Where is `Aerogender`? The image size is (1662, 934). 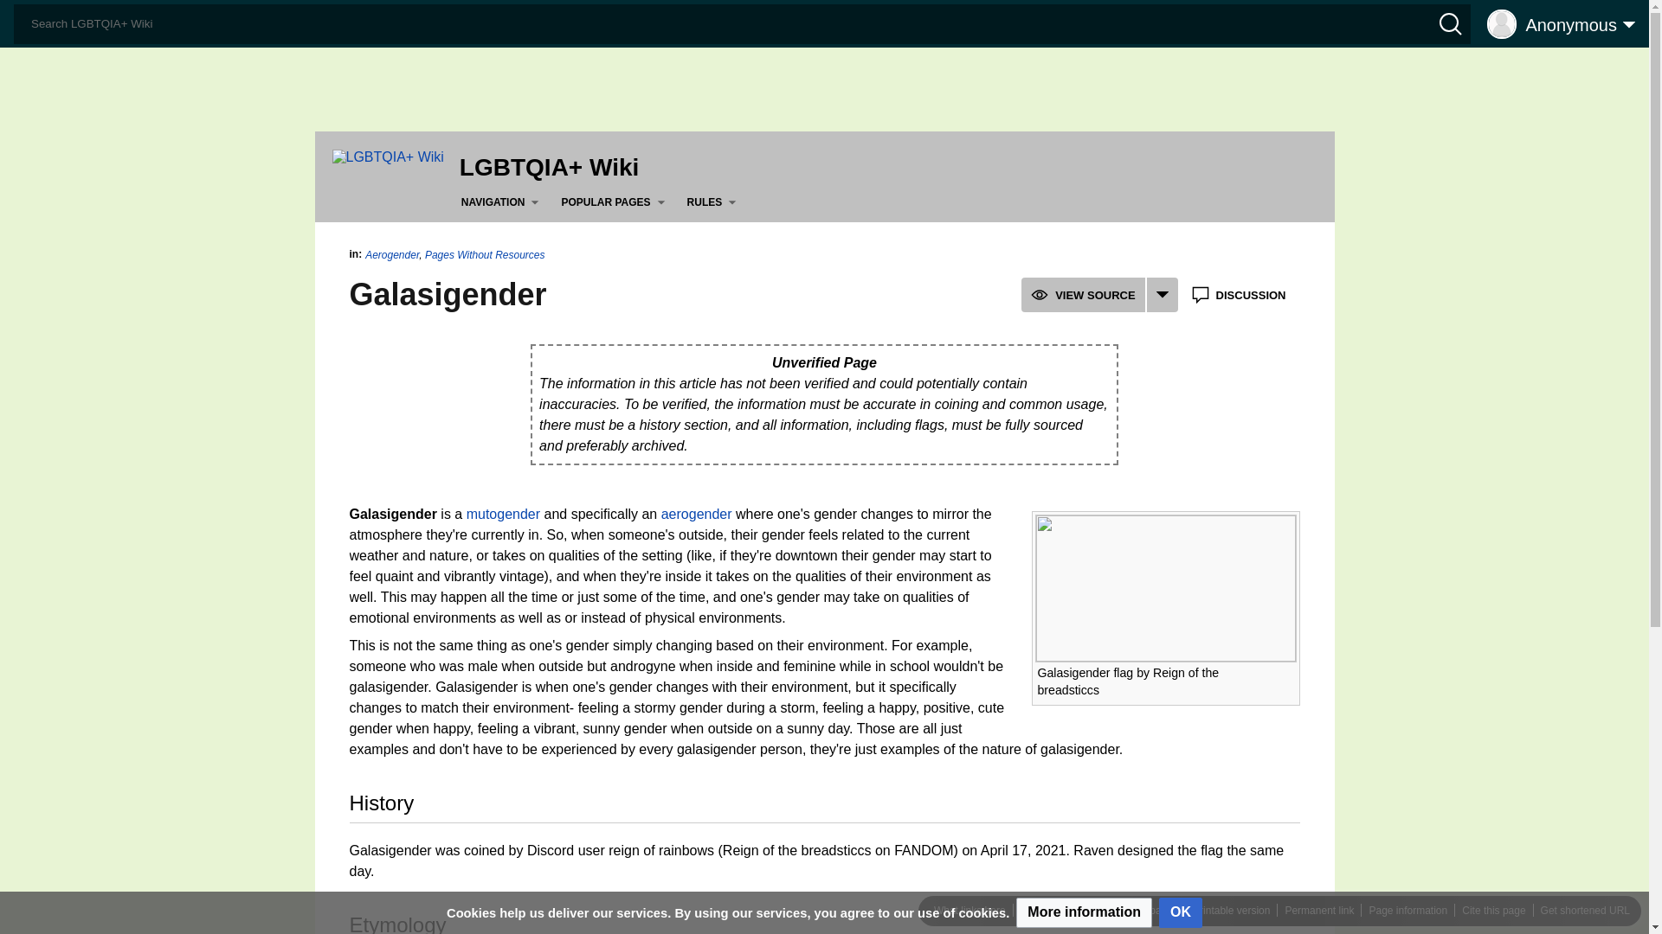
Aerogender is located at coordinates (697, 514).